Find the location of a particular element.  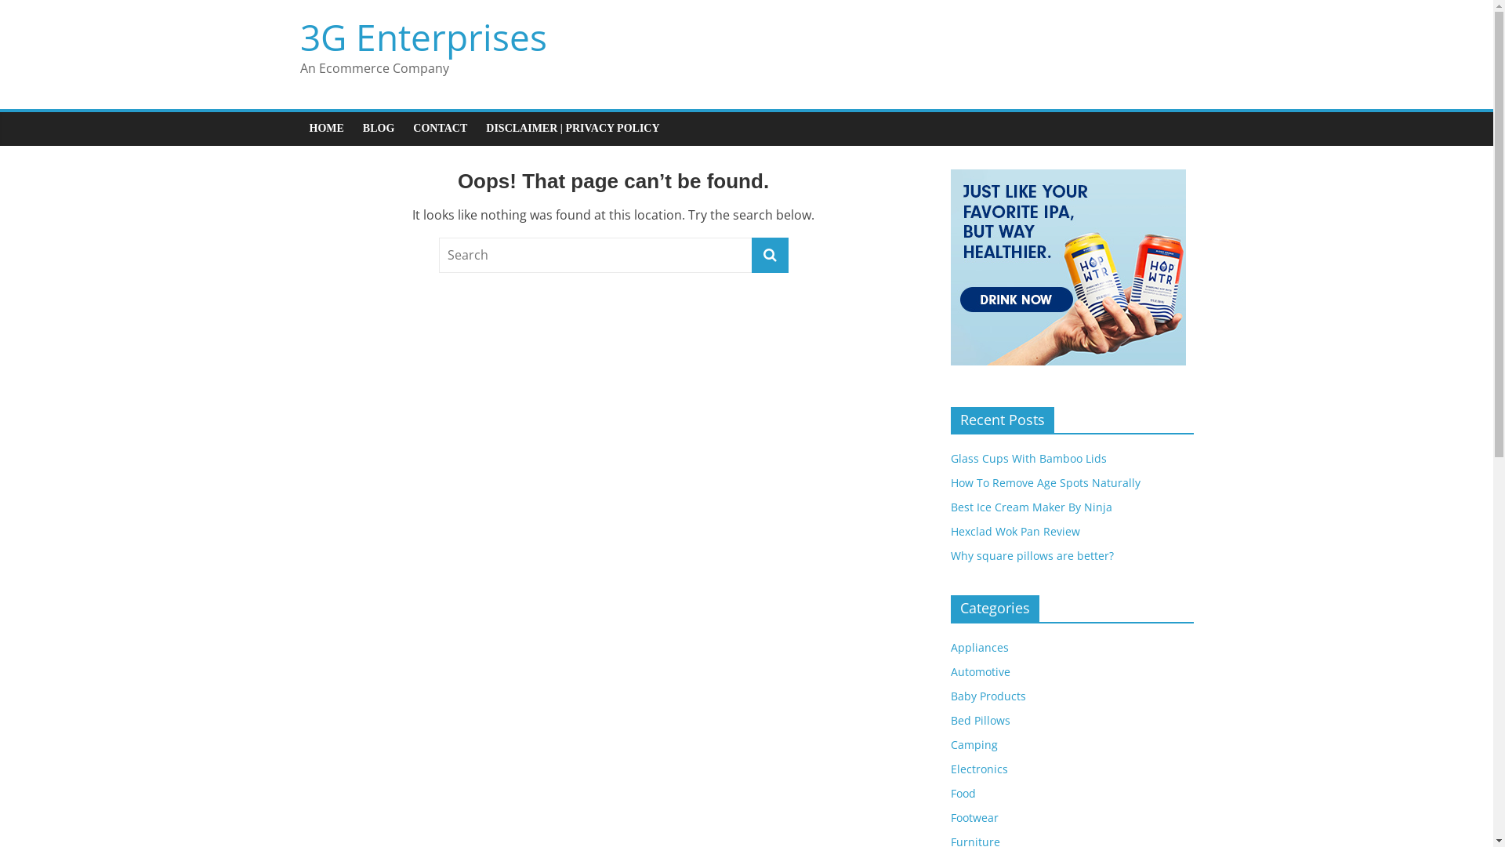

Food is located at coordinates (963, 794).